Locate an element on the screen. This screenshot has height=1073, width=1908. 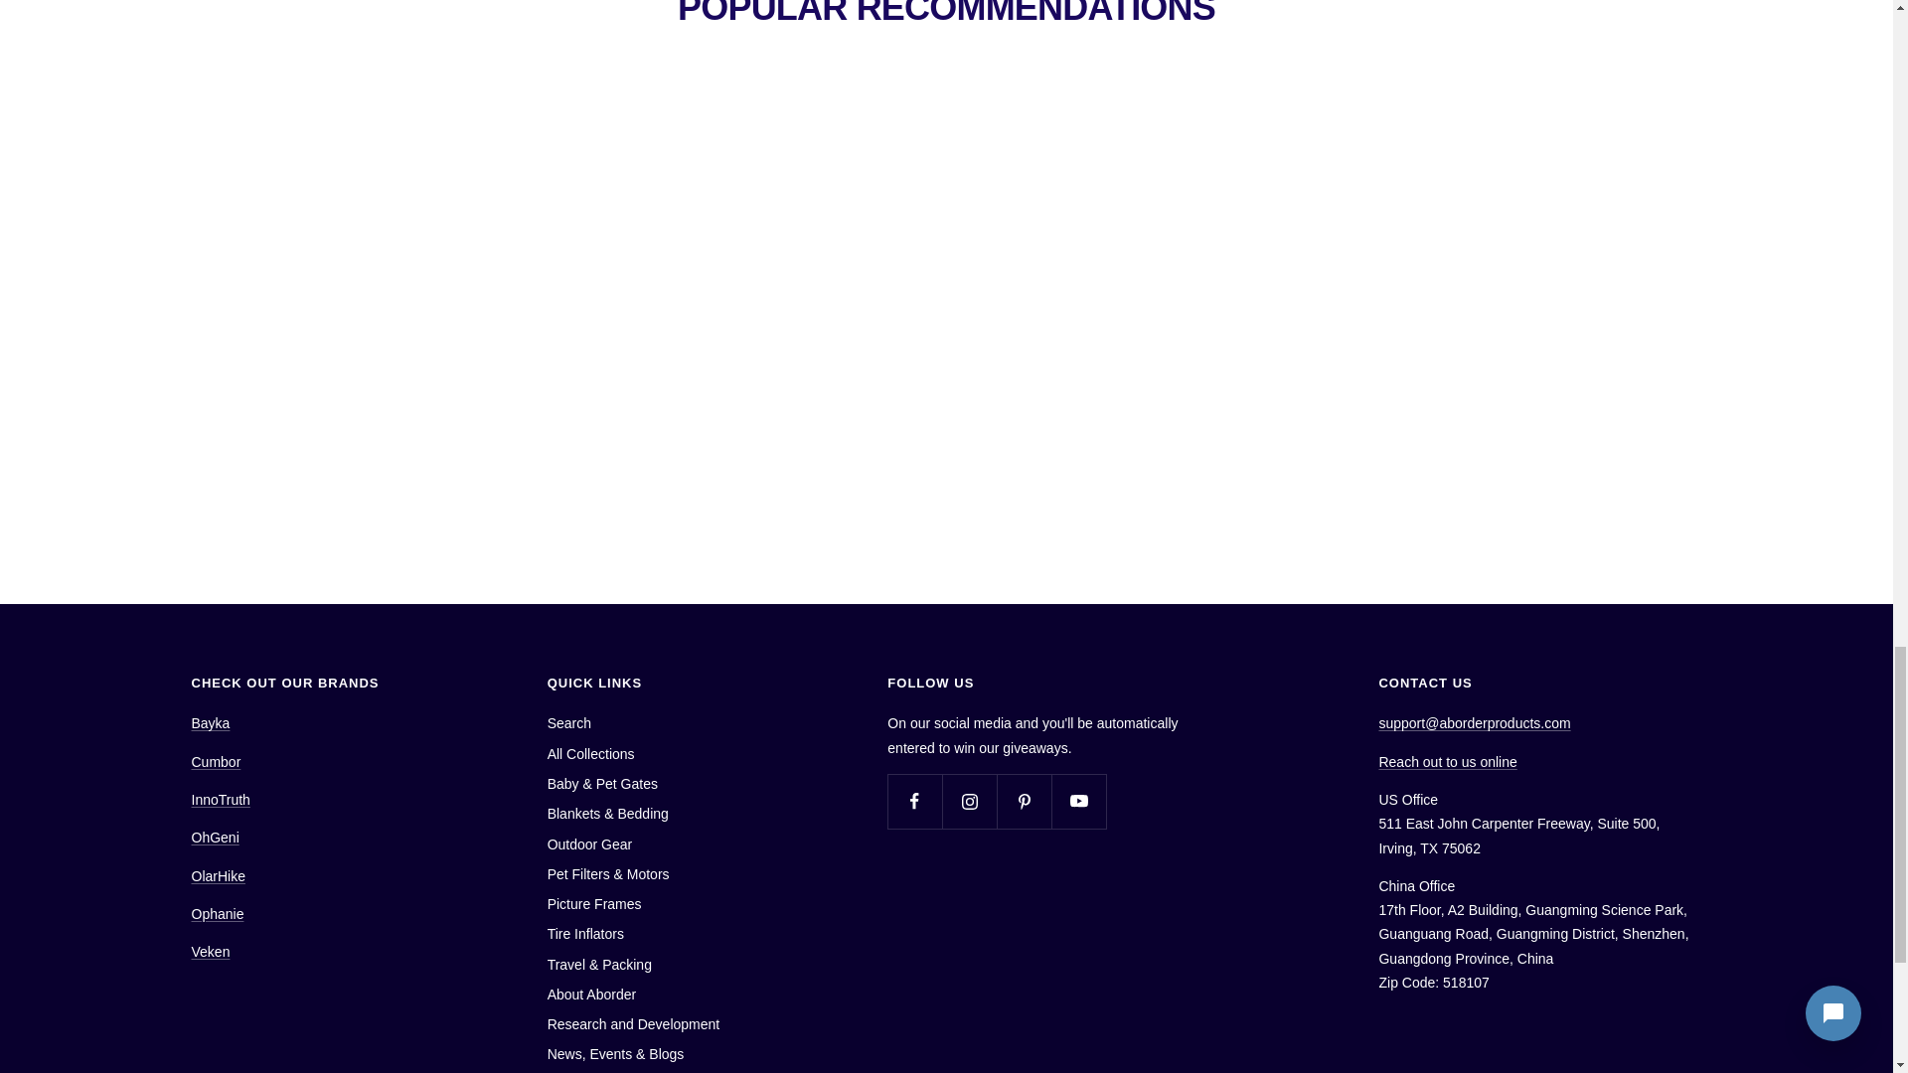
Veken Aborder Products is located at coordinates (210, 952).